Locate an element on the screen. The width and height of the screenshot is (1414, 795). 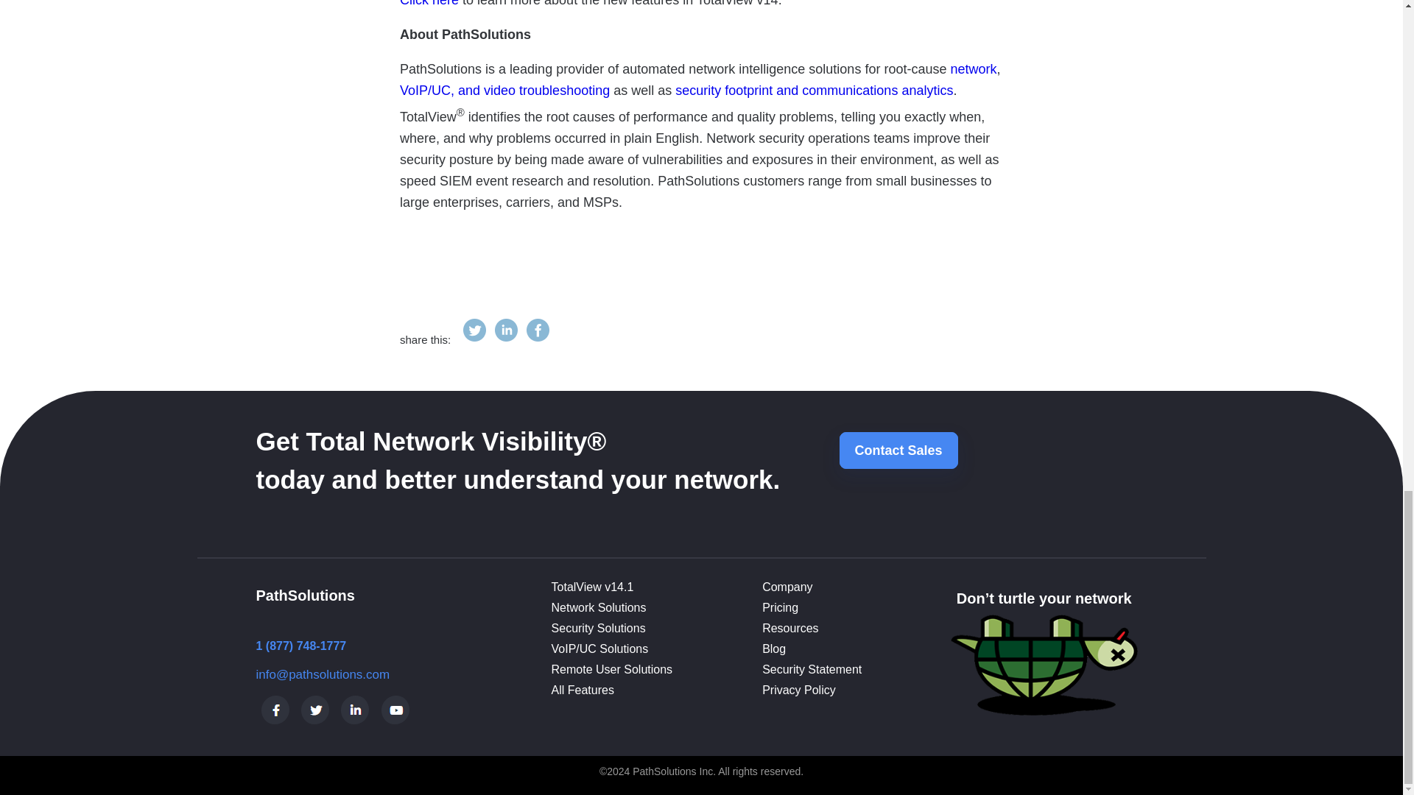
twitter is located at coordinates (474, 339).